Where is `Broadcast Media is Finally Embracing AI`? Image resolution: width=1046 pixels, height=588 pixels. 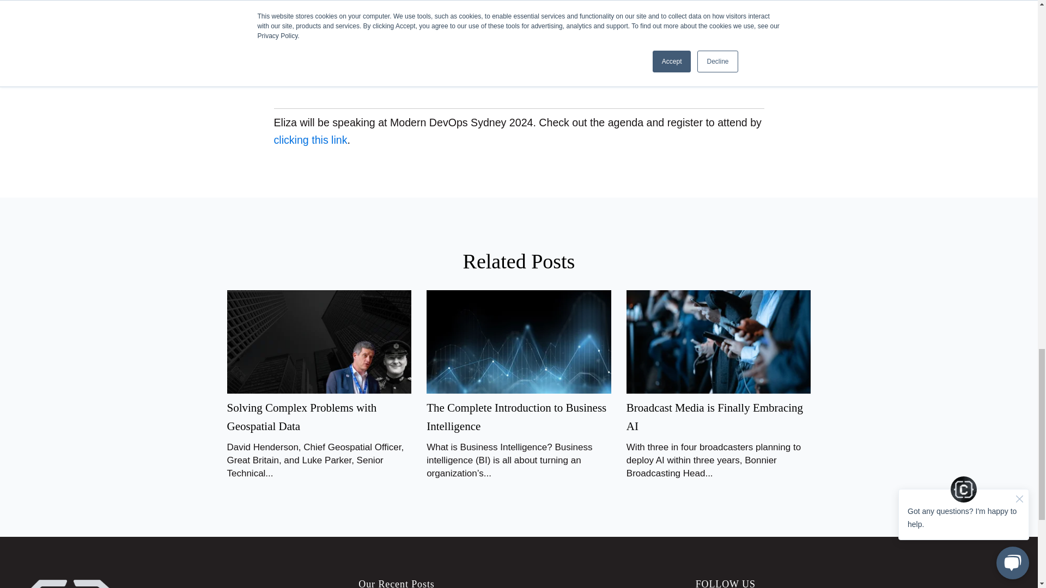
Broadcast Media is Finally Embracing AI is located at coordinates (715, 416).